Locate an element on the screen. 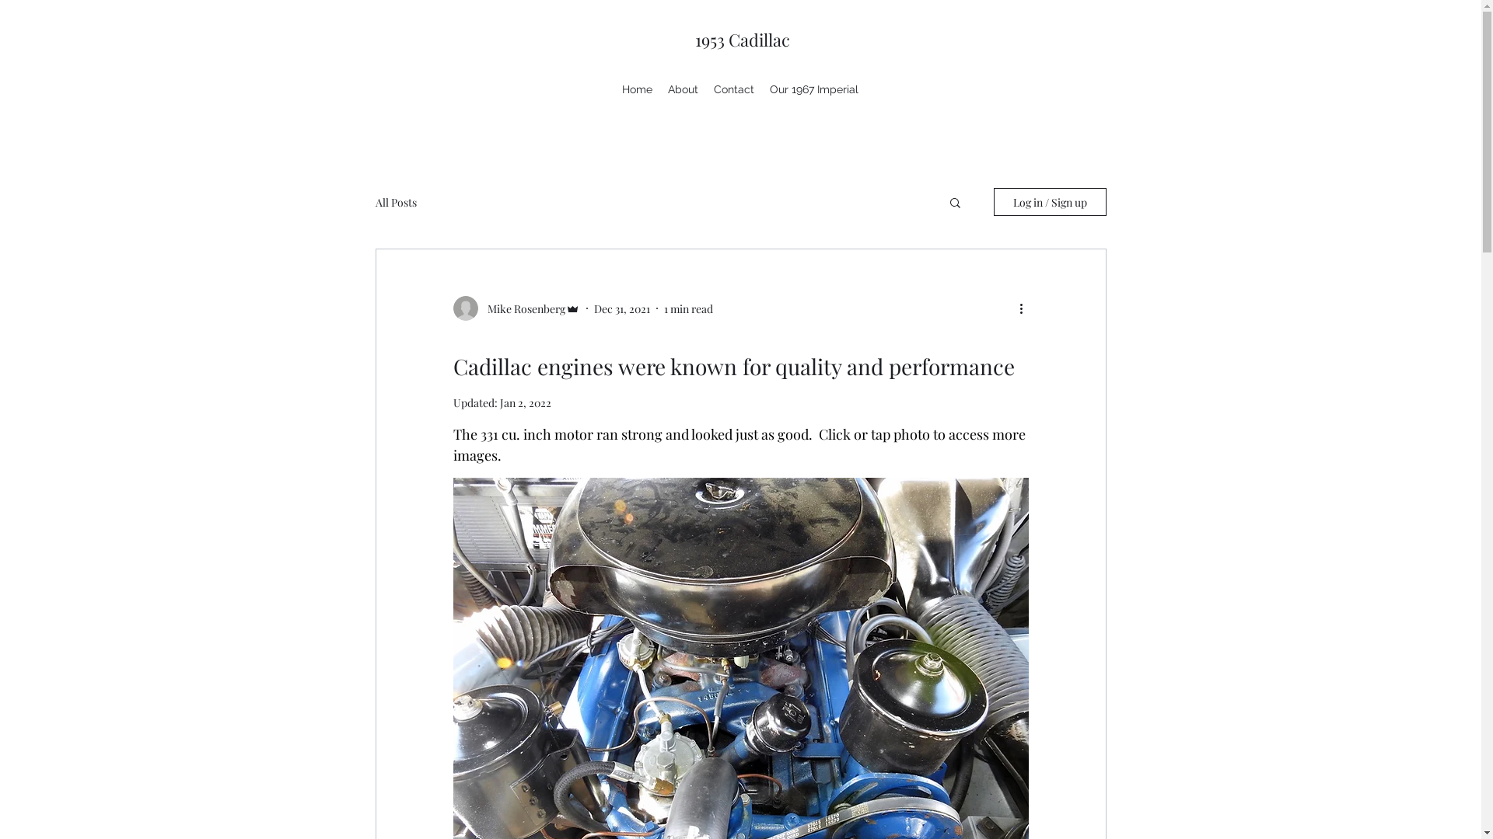  About is located at coordinates (683, 89).